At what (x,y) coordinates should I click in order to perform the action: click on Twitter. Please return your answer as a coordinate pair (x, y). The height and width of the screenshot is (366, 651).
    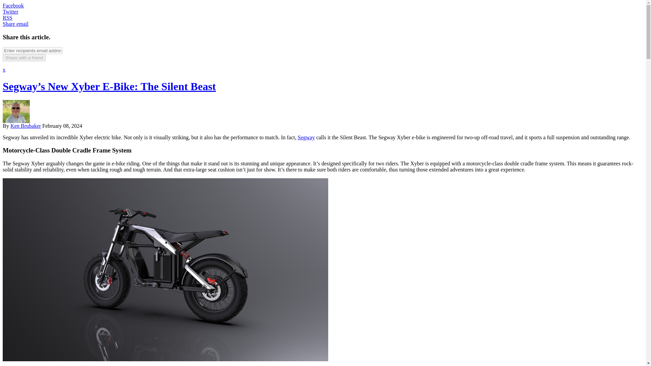
    Looking at the image, I should click on (10, 12).